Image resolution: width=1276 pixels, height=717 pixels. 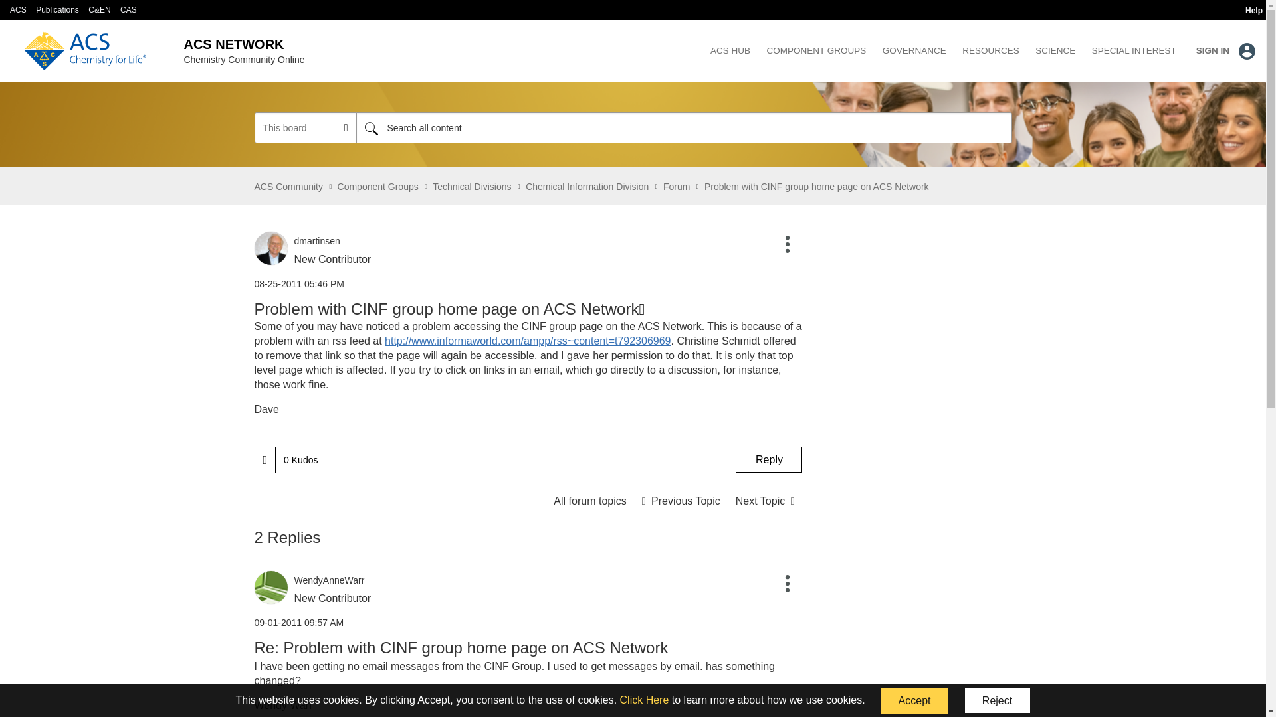 What do you see at coordinates (816, 50) in the screenshot?
I see `COMPONENT GROUPS` at bounding box center [816, 50].